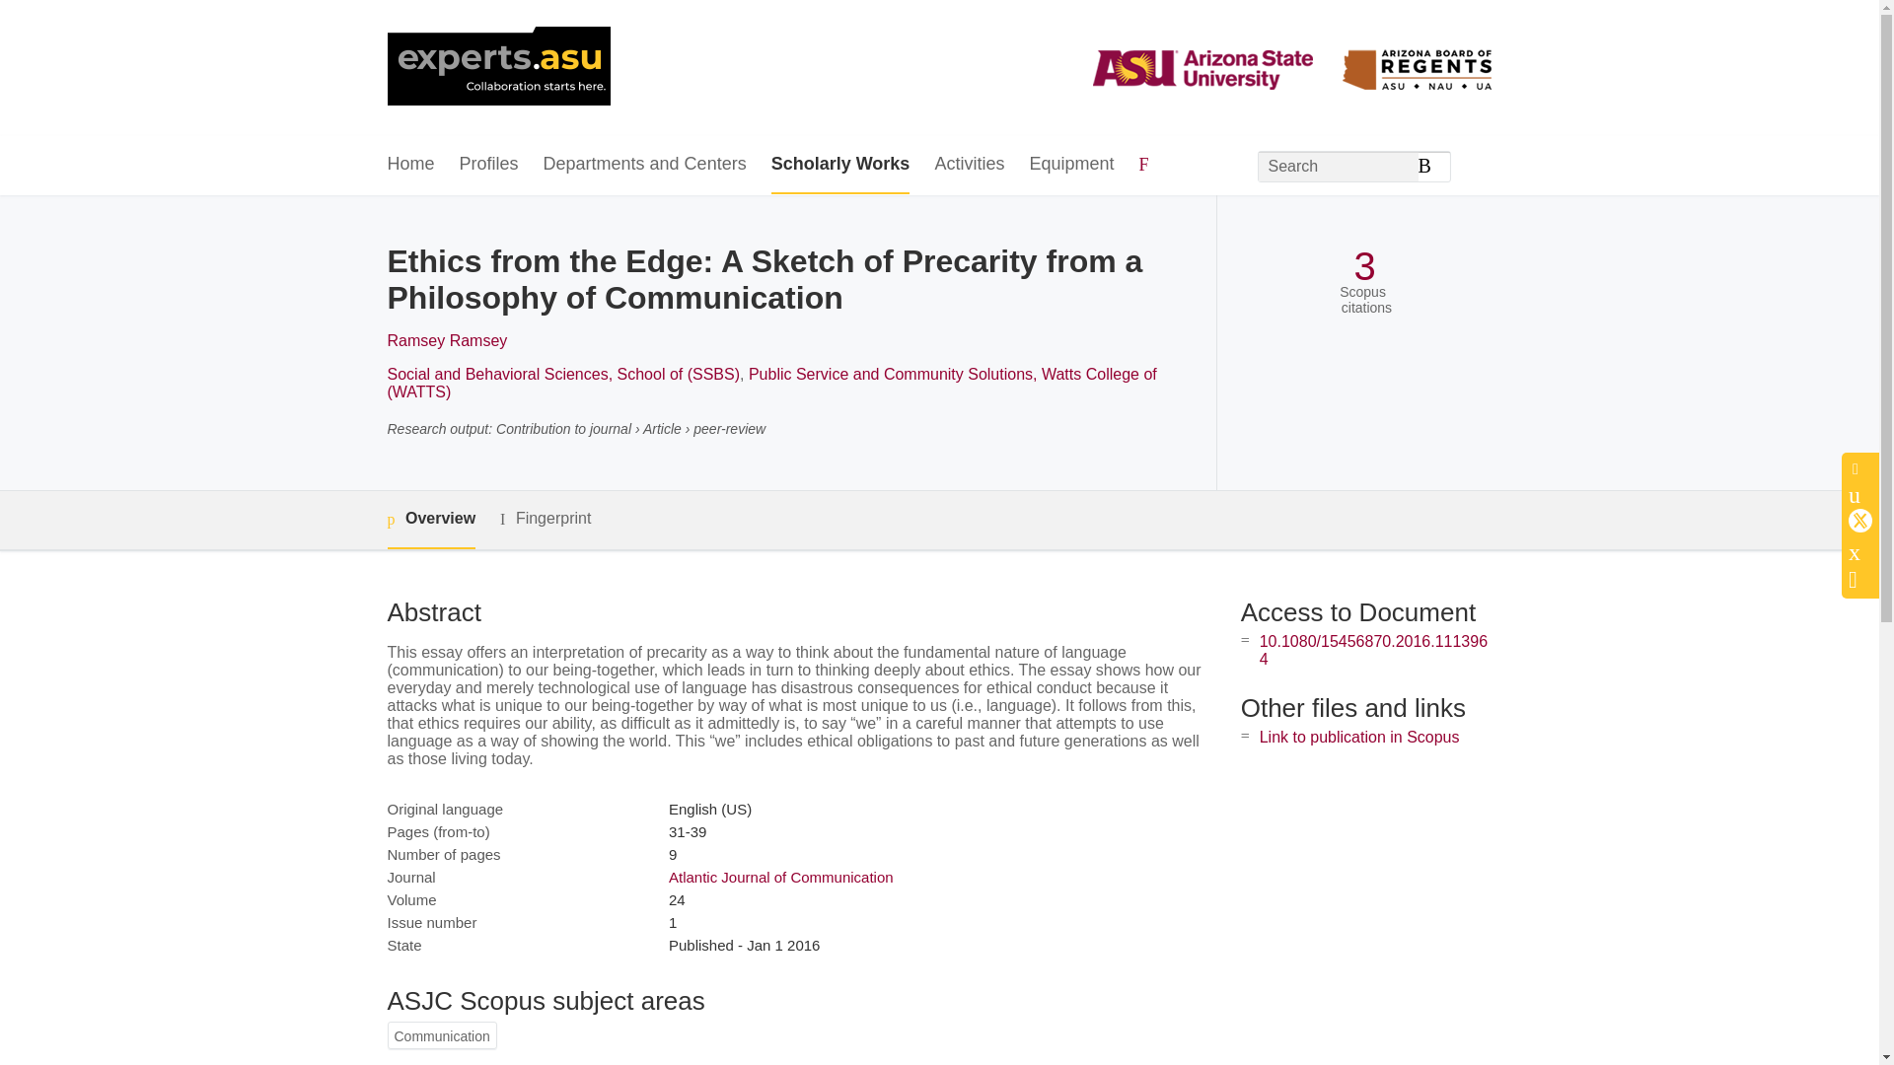 Image resolution: width=1894 pixels, height=1065 pixels. What do you see at coordinates (840, 165) in the screenshot?
I see `Scholarly Works` at bounding box center [840, 165].